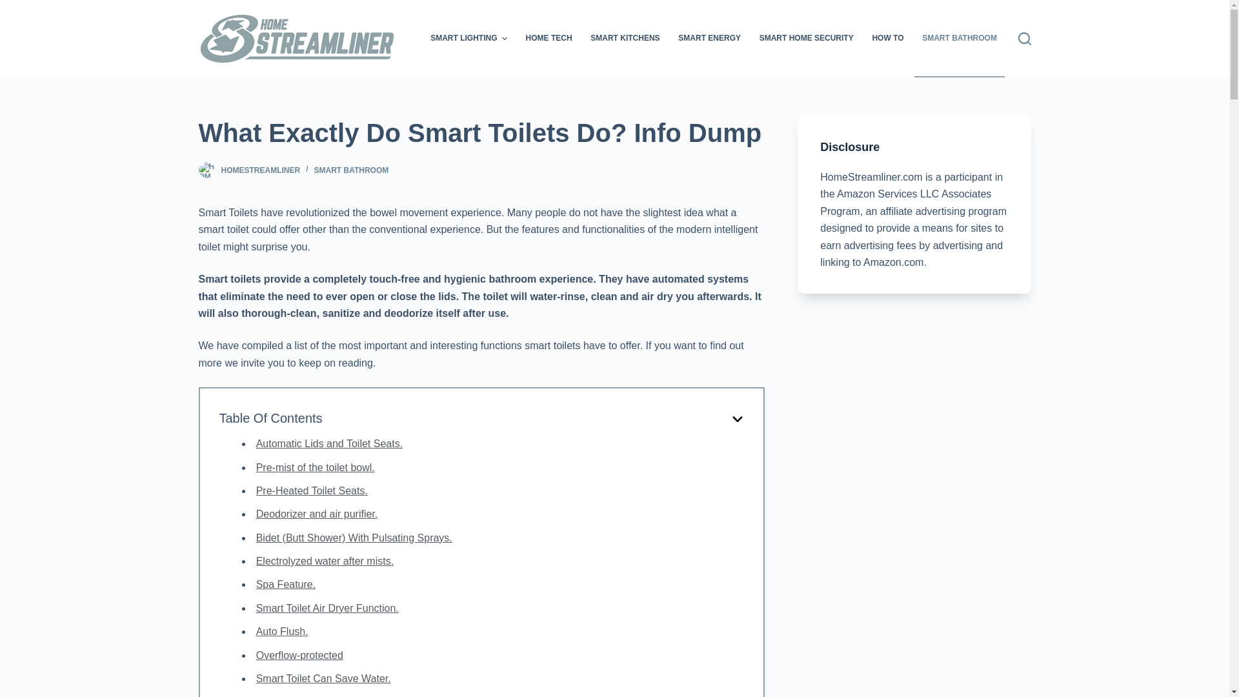 This screenshot has width=1239, height=697. What do you see at coordinates (959, 39) in the screenshot?
I see `SMART BATHROOM` at bounding box center [959, 39].